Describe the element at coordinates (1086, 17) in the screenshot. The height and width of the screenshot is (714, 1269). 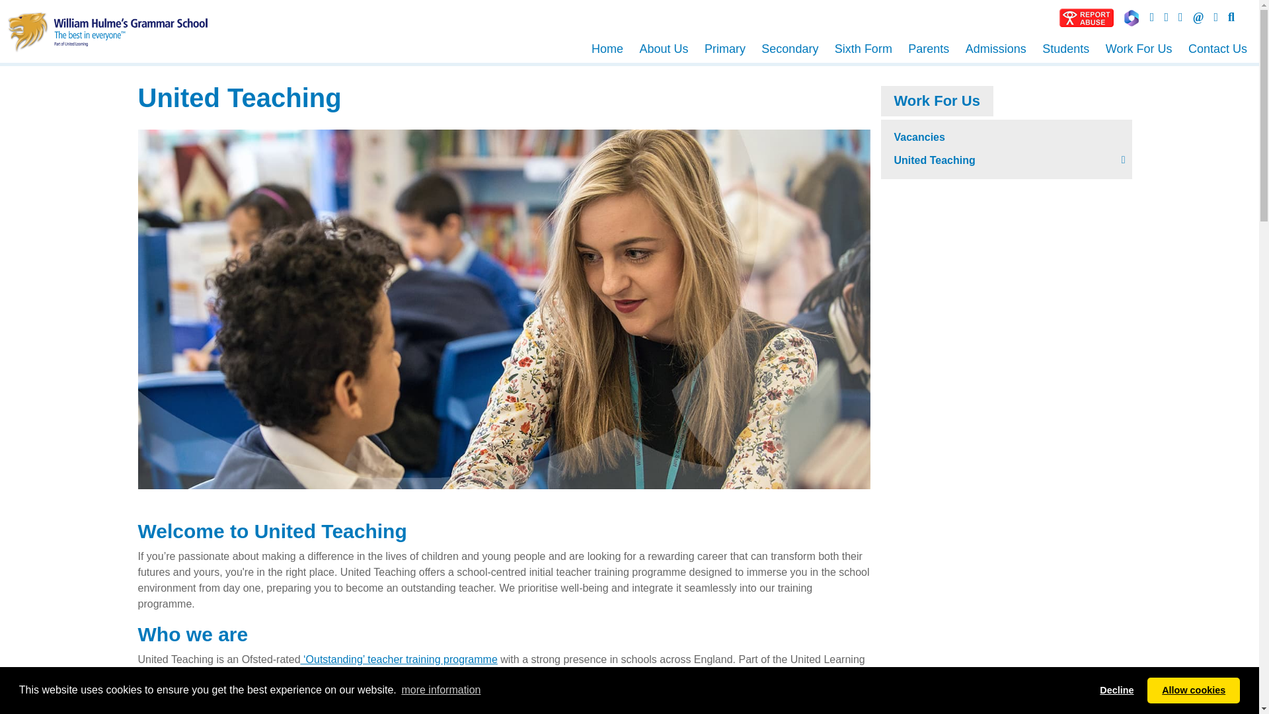
I see `Report Abuse` at that location.